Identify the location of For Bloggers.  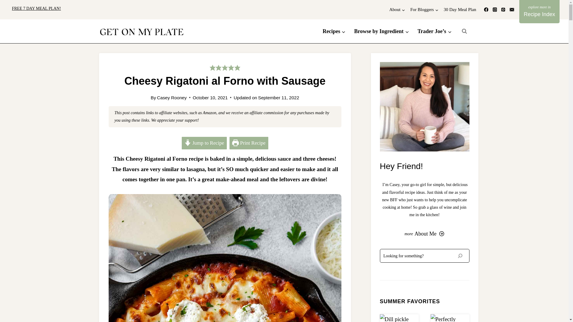
(424, 10).